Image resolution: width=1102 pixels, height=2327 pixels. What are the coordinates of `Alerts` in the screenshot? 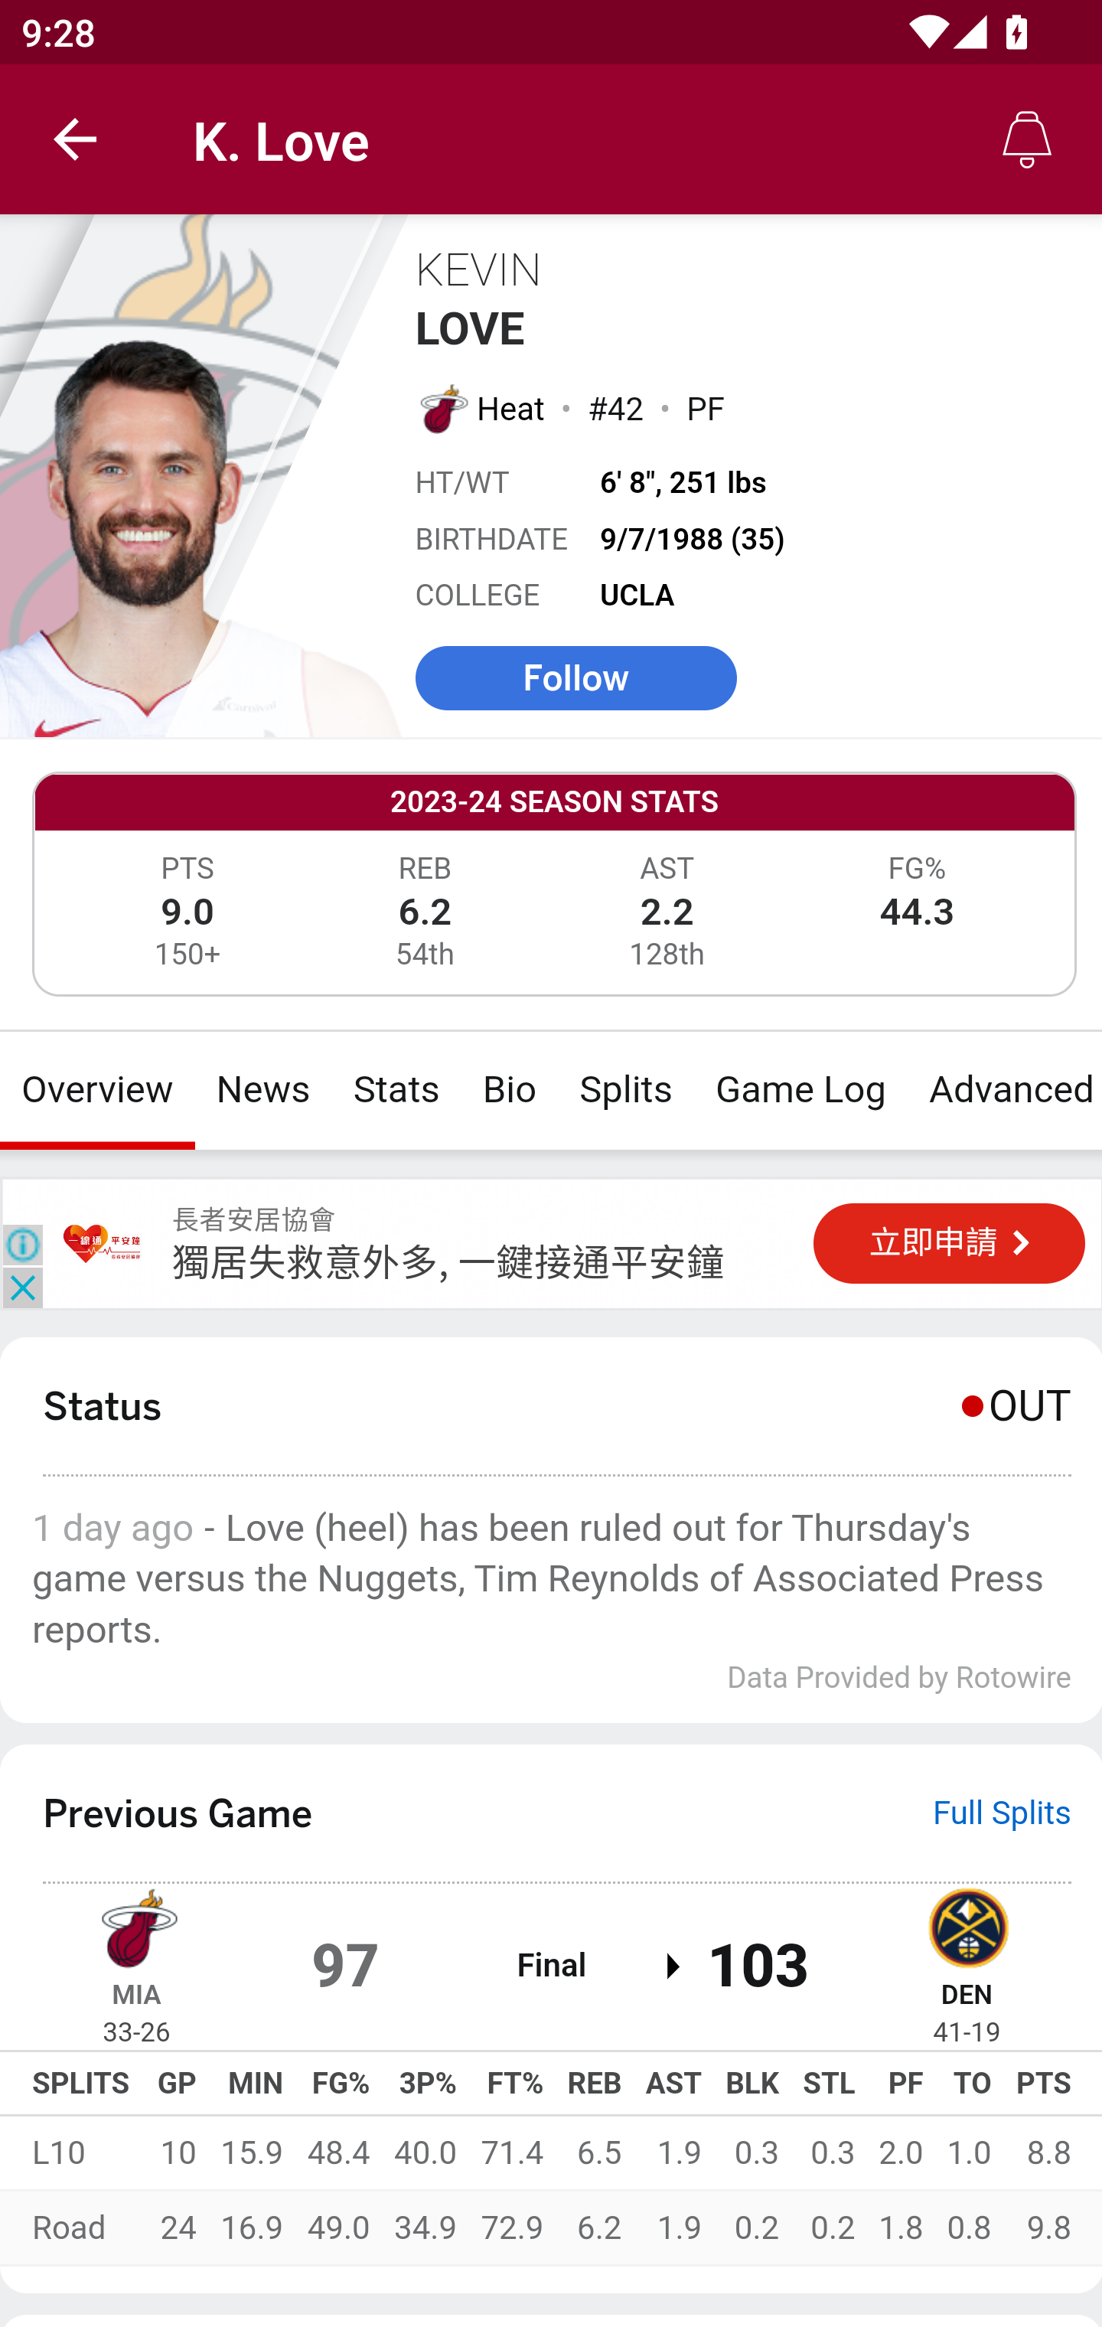 It's located at (1027, 139).